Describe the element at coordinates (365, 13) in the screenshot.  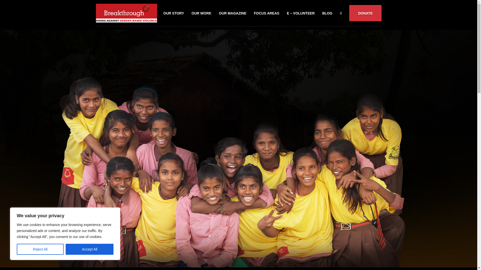
I see `DONATE` at that location.